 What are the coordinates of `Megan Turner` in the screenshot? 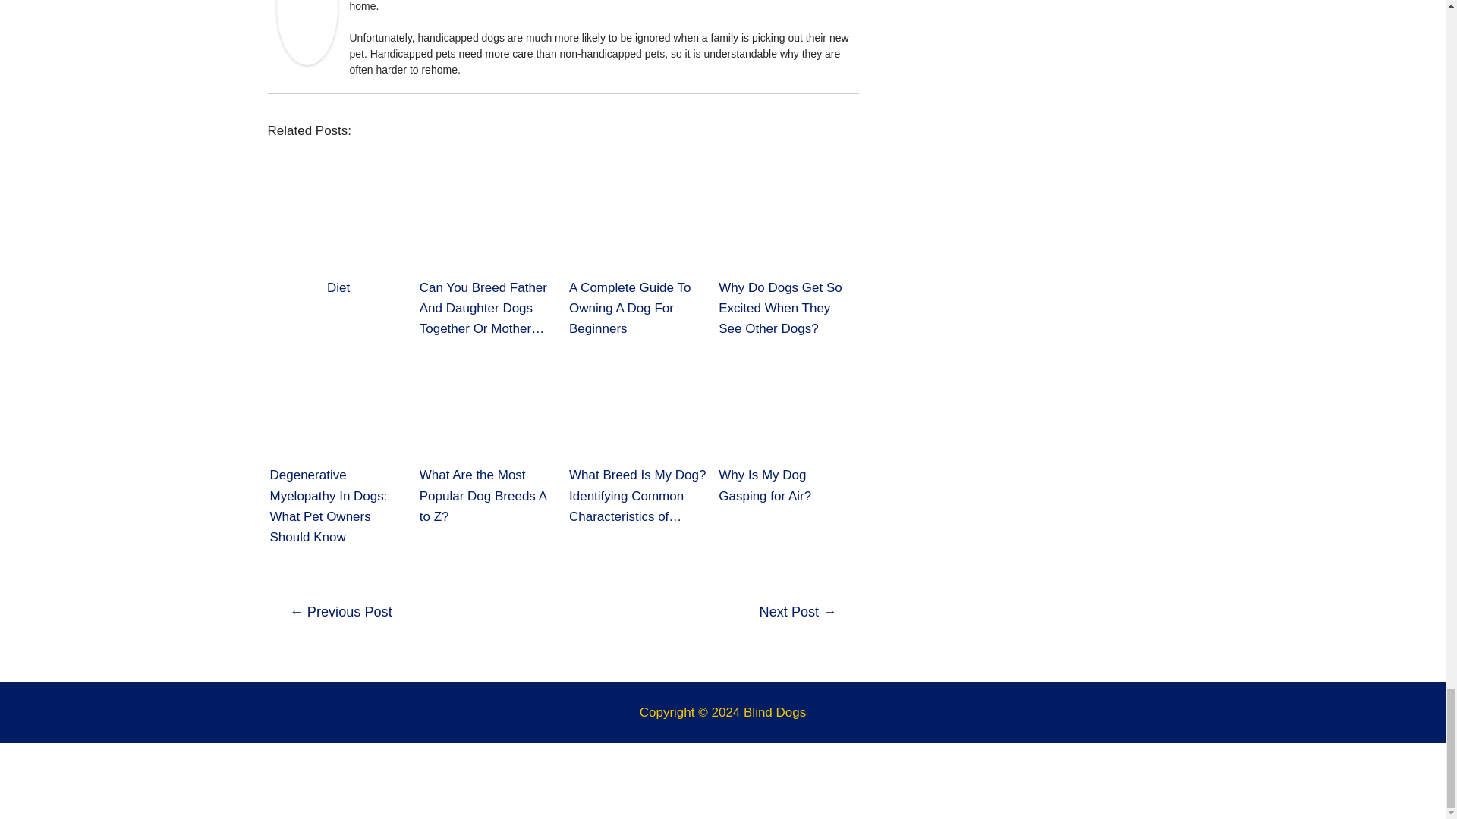 It's located at (307, 8).